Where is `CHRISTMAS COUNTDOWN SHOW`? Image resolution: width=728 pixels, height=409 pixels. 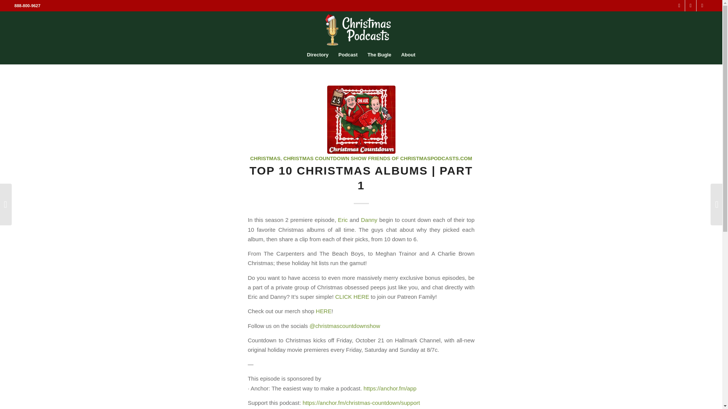
CHRISTMAS COUNTDOWN SHOW is located at coordinates (325, 158).